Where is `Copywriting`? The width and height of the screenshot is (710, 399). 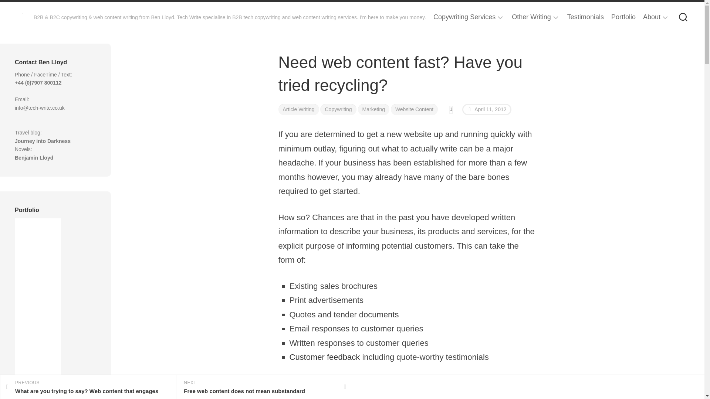
Copywriting is located at coordinates (338, 109).